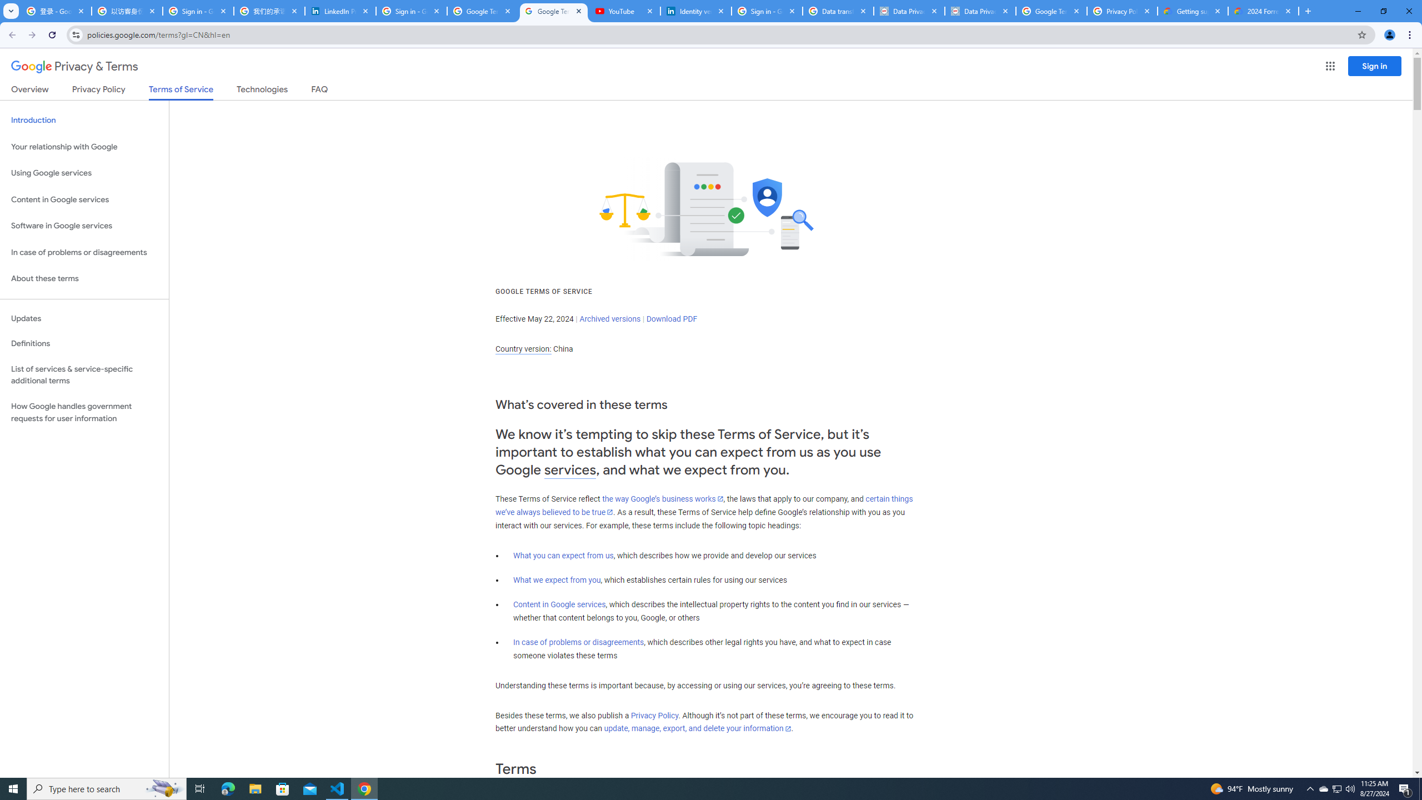 Image resolution: width=1422 pixels, height=800 pixels. What do you see at coordinates (1288, 11) in the screenshot?
I see `Close` at bounding box center [1288, 11].